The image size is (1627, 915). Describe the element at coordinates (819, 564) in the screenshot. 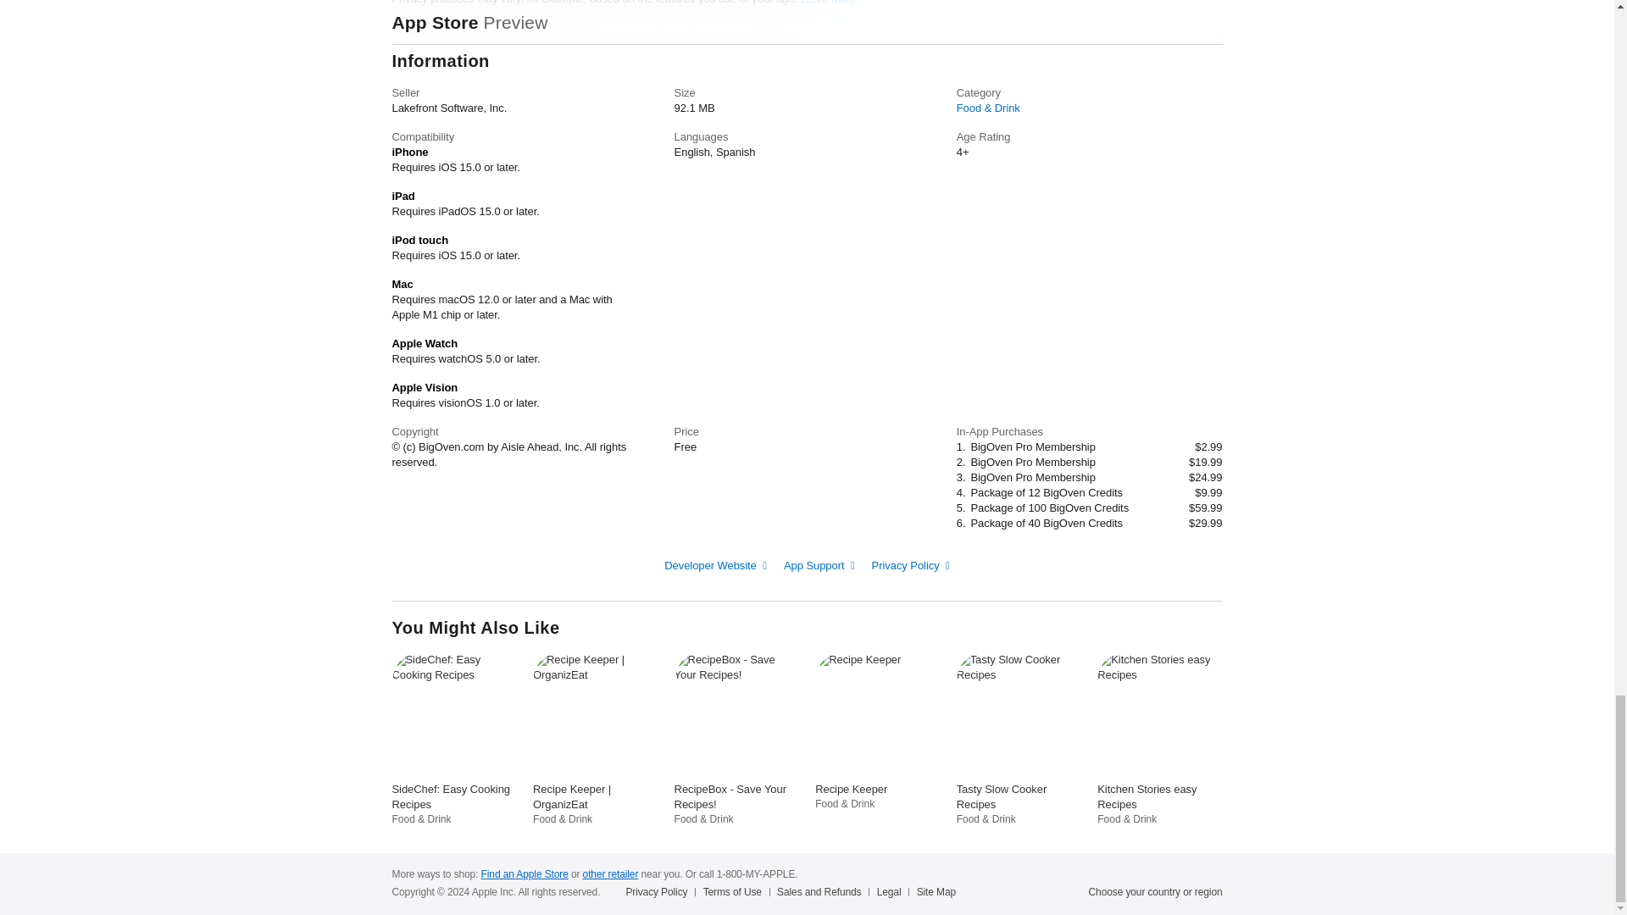

I see `App Support` at that location.